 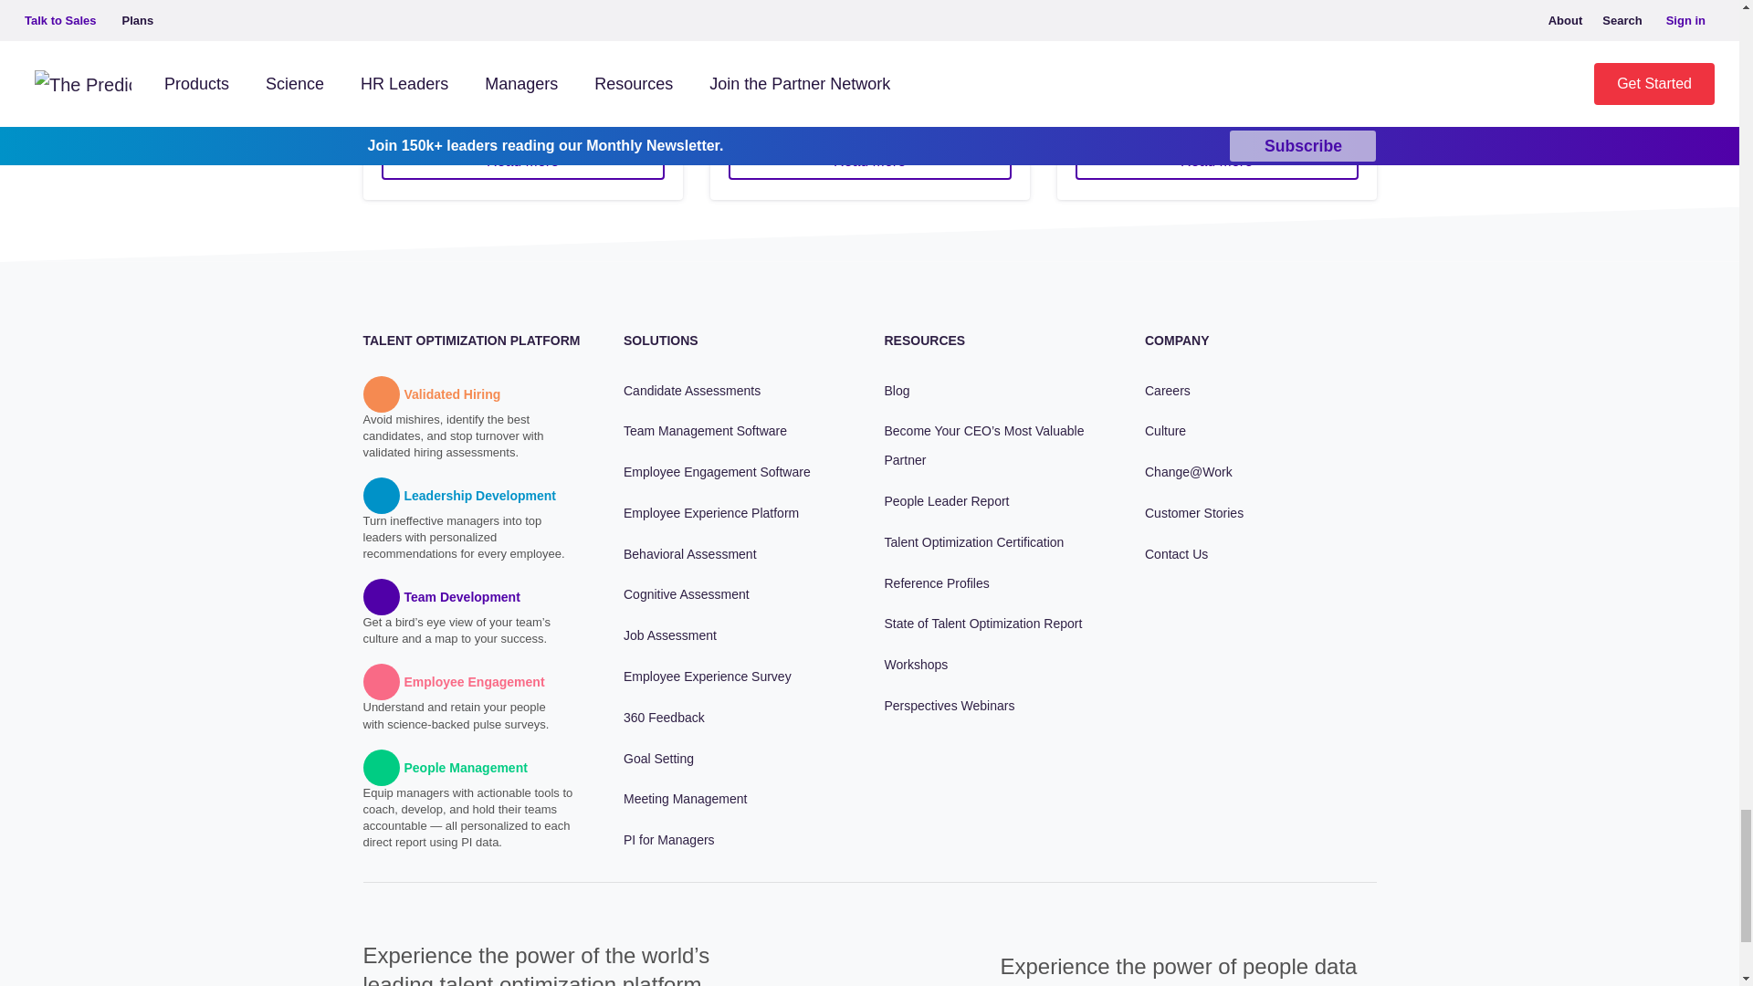 What do you see at coordinates (869, 161) in the screenshot?
I see `Inspiring business advice from Drift CEO David Cancel` at bounding box center [869, 161].